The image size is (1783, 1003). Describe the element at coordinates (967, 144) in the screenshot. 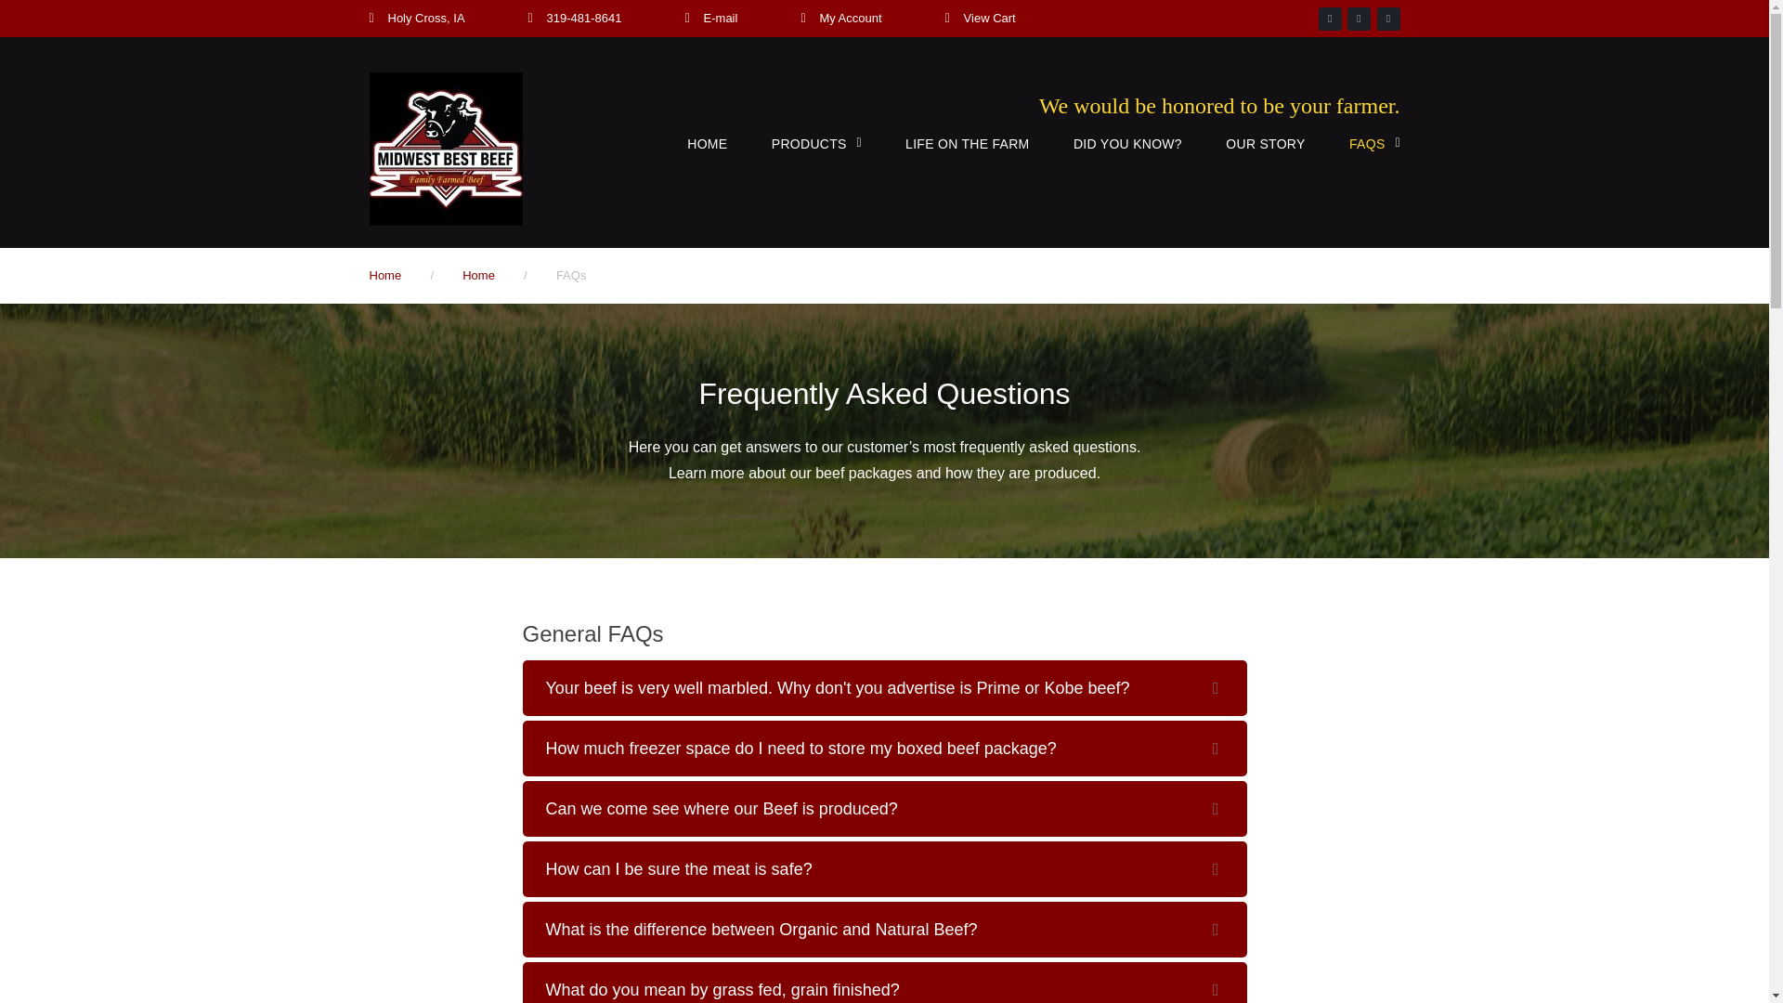

I see `LIFE ON THE FARM` at that location.